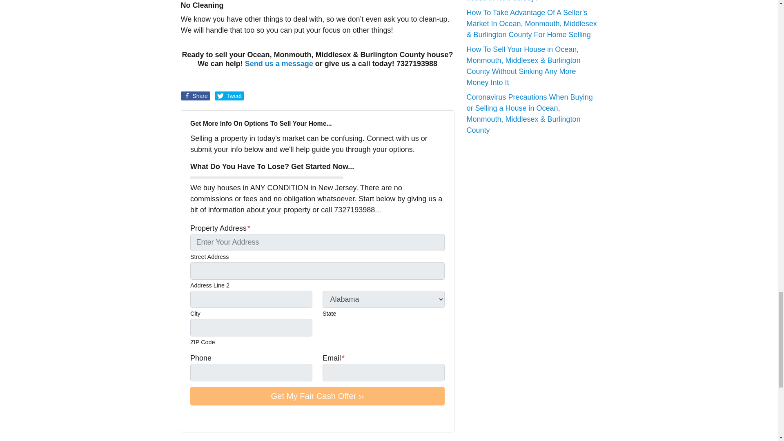 The image size is (784, 441). Describe the element at coordinates (521, 1) in the screenshot. I see `What happens when you inherit a house in New Jersey?` at that location.